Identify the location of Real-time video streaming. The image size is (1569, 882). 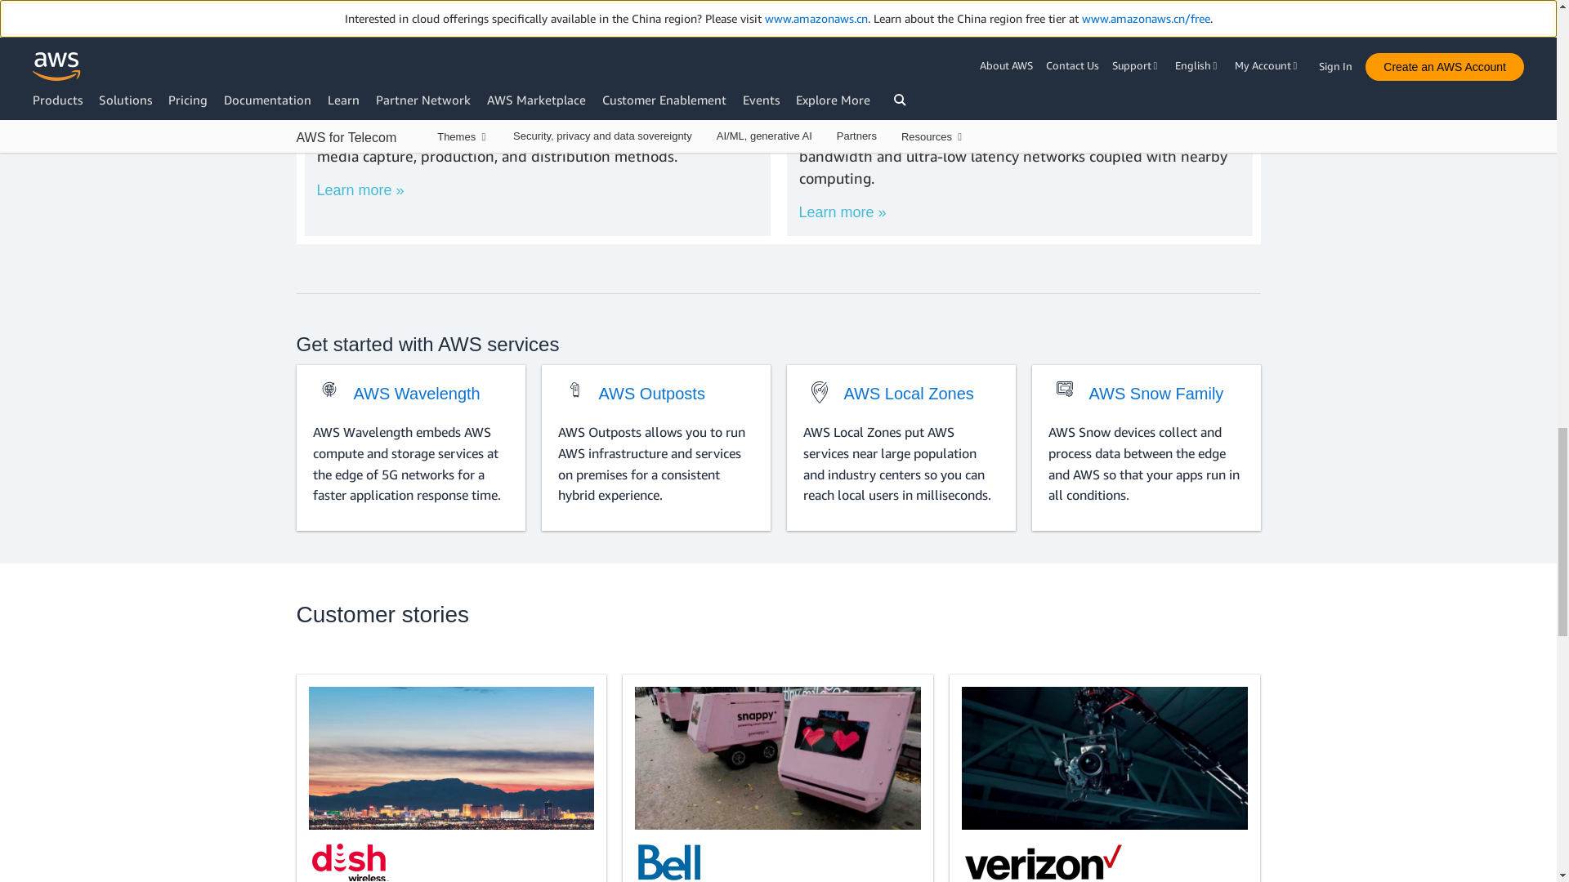
(537, 41).